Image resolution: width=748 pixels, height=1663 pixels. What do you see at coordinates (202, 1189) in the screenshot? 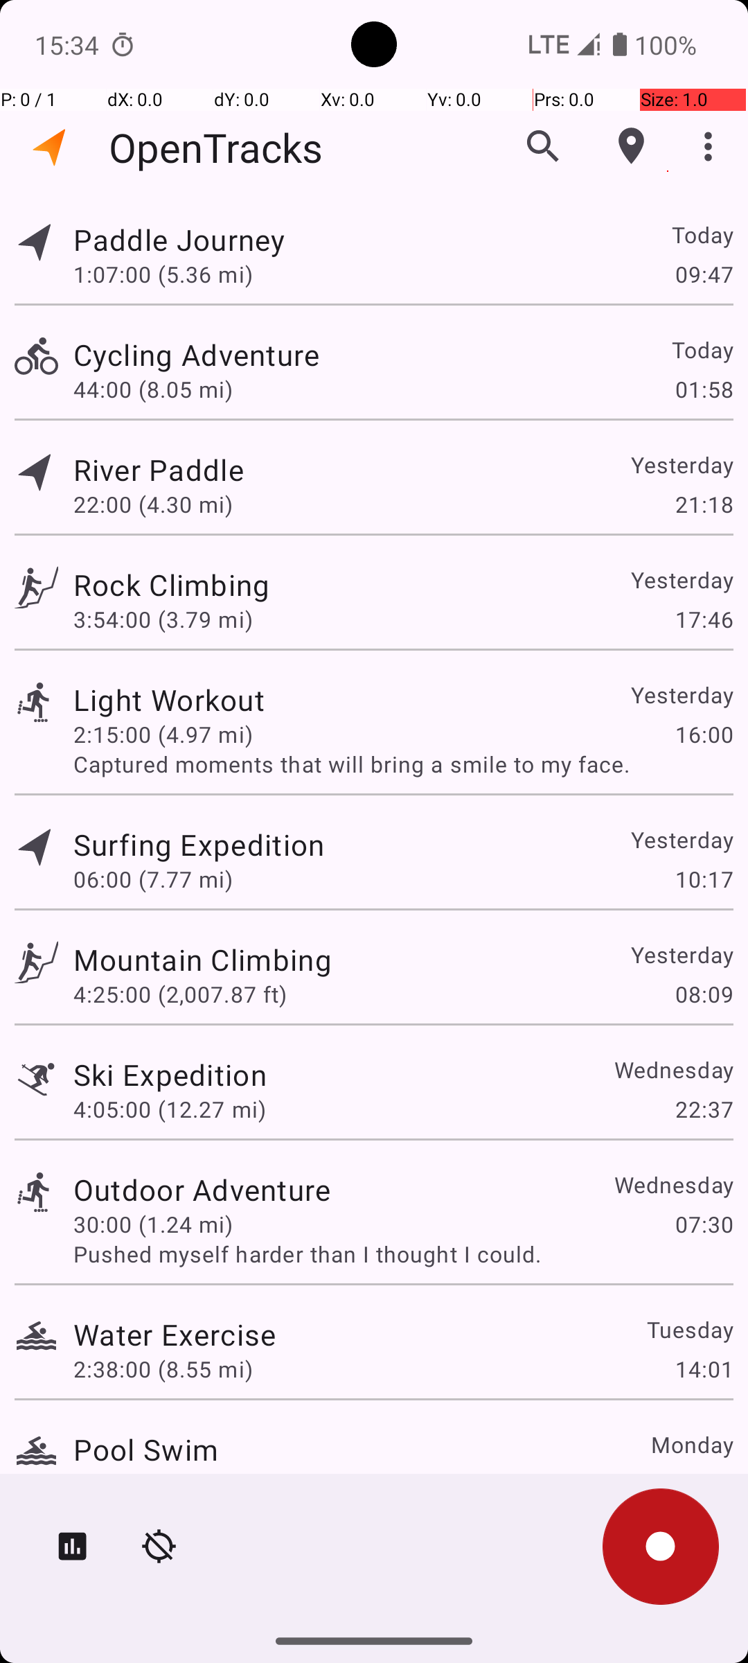
I see `Outdoor Adventure` at bounding box center [202, 1189].